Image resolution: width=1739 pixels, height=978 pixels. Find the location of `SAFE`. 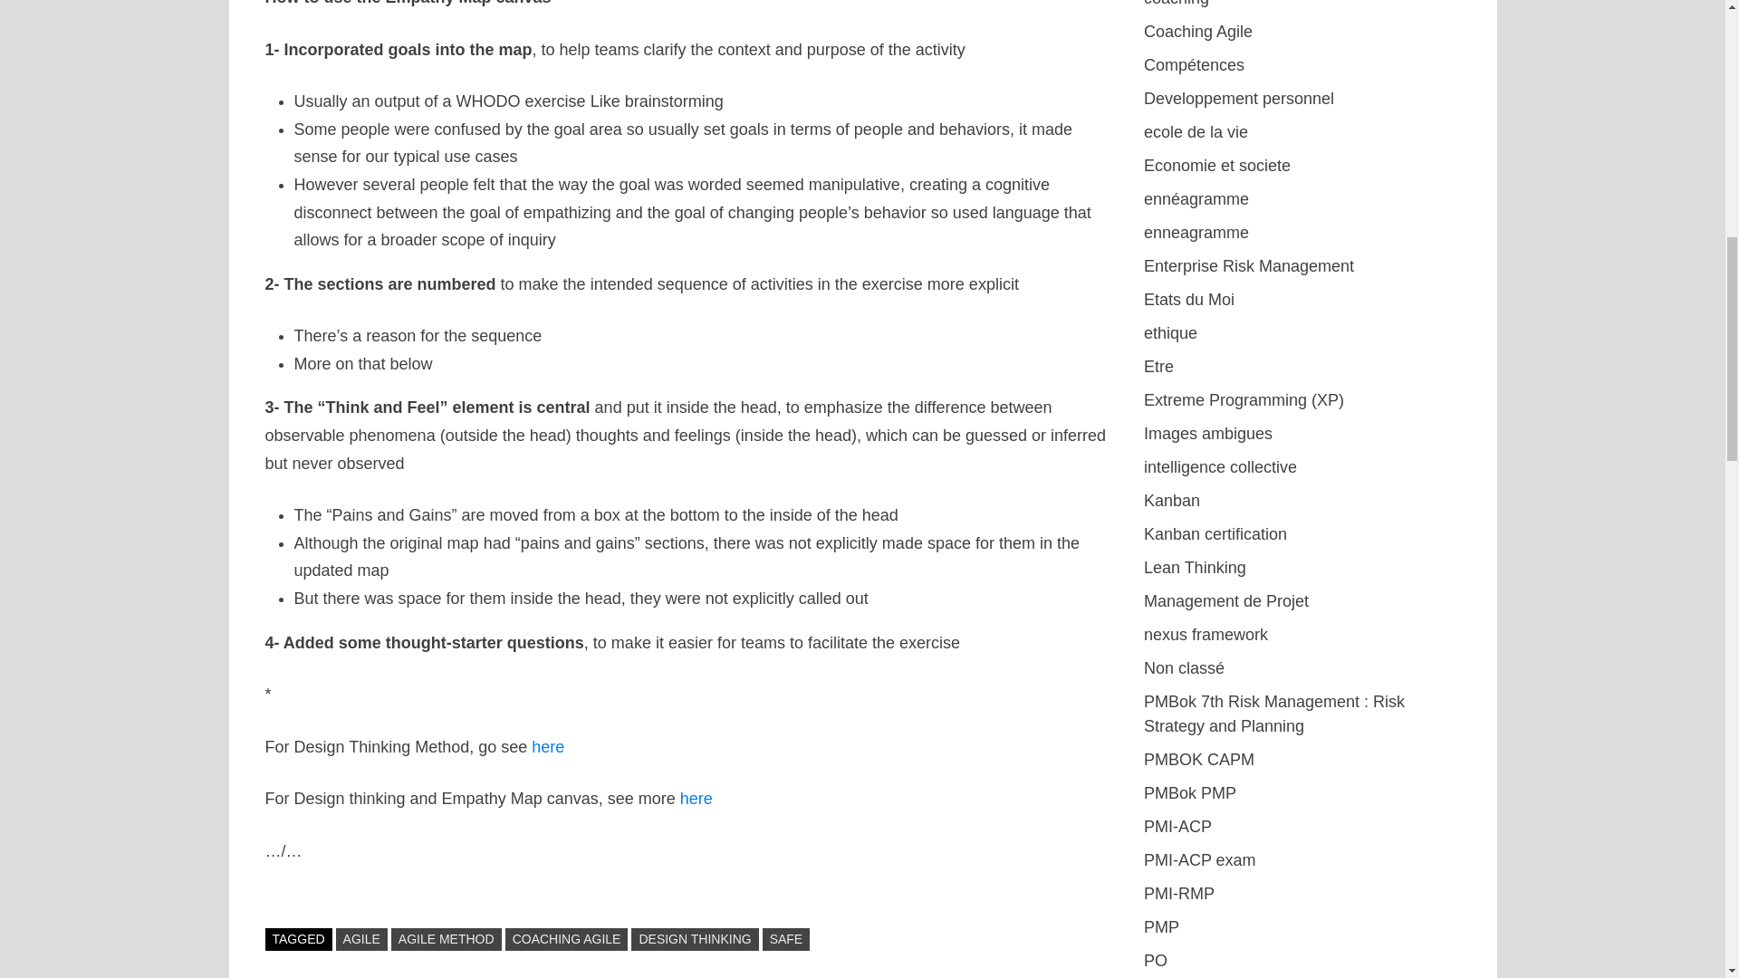

SAFE is located at coordinates (786, 938).